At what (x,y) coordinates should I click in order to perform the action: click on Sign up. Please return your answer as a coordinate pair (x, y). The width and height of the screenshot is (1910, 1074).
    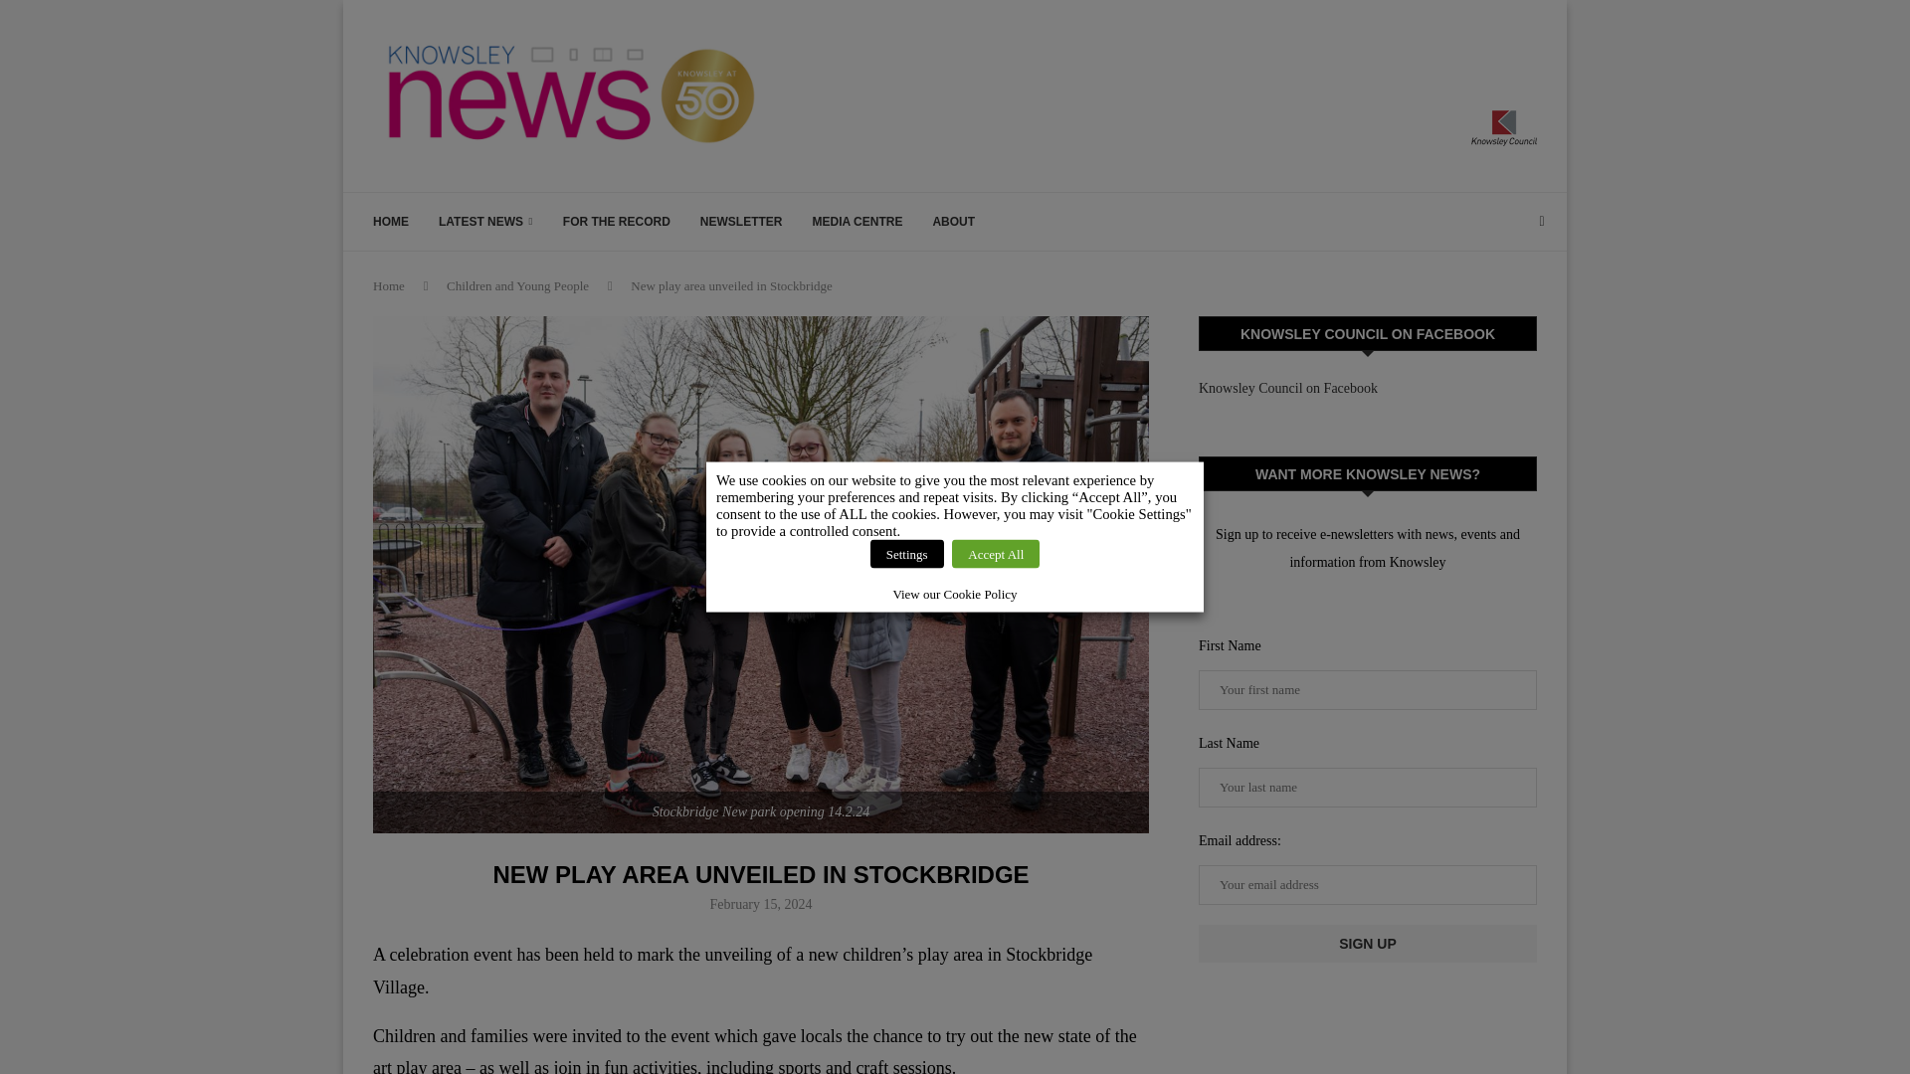
    Looking at the image, I should click on (1368, 943).